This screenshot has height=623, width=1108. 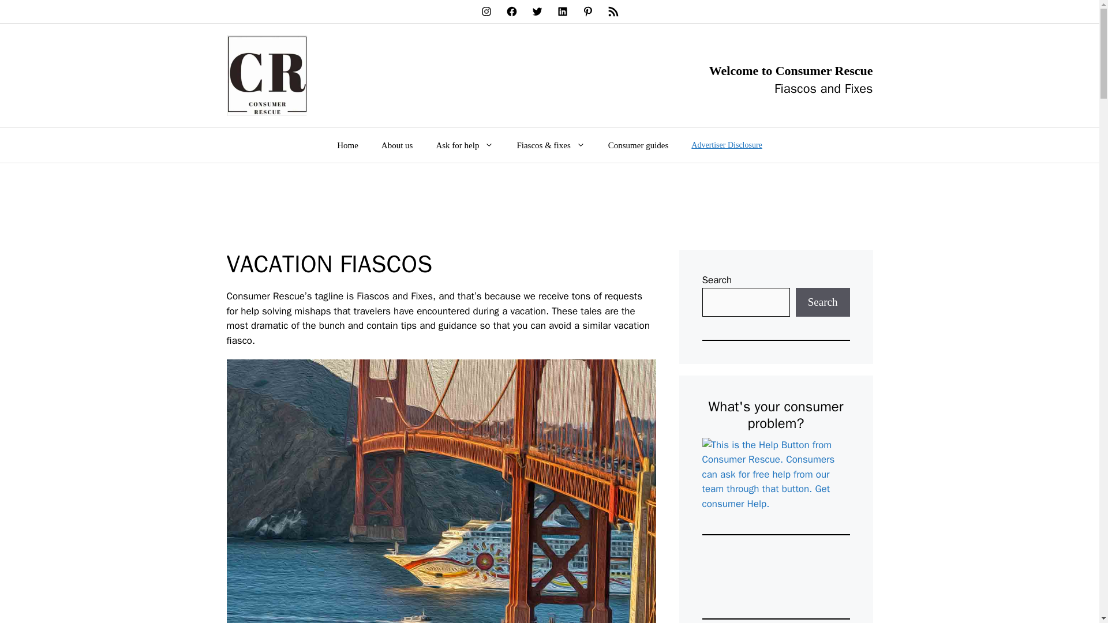 What do you see at coordinates (562, 12) in the screenshot?
I see `LinkedIn` at bounding box center [562, 12].